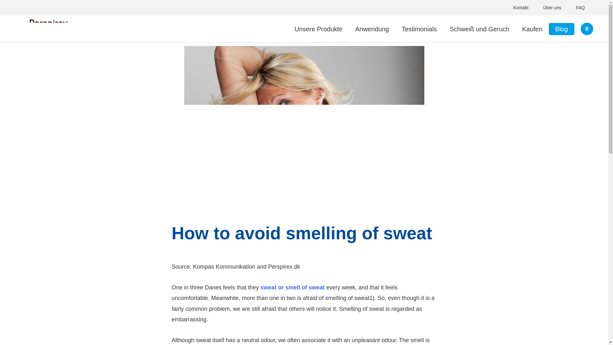  Describe the element at coordinates (521, 7) in the screenshot. I see `Kontakt` at that location.